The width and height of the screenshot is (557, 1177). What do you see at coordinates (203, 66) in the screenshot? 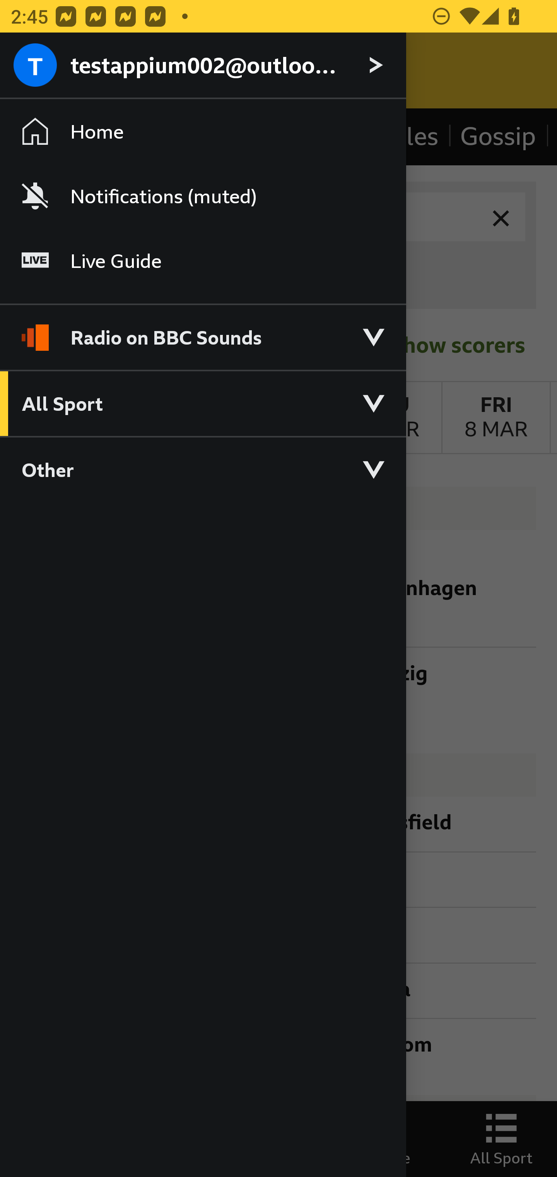
I see `testappium002@outlook.com` at bounding box center [203, 66].